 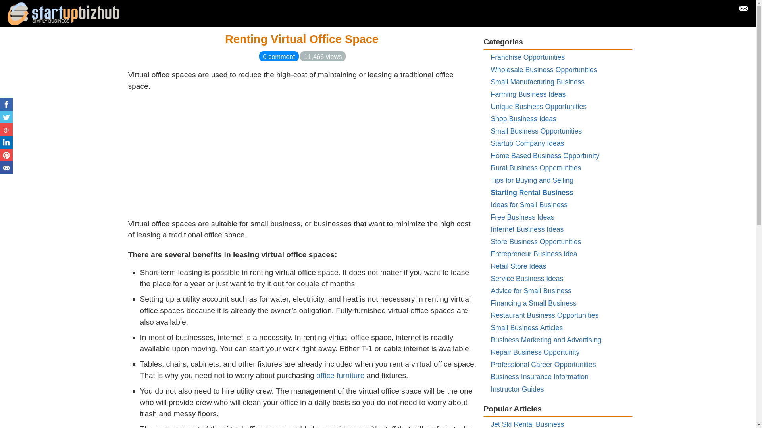 I want to click on Internet Business Ideas, so click(x=527, y=229).